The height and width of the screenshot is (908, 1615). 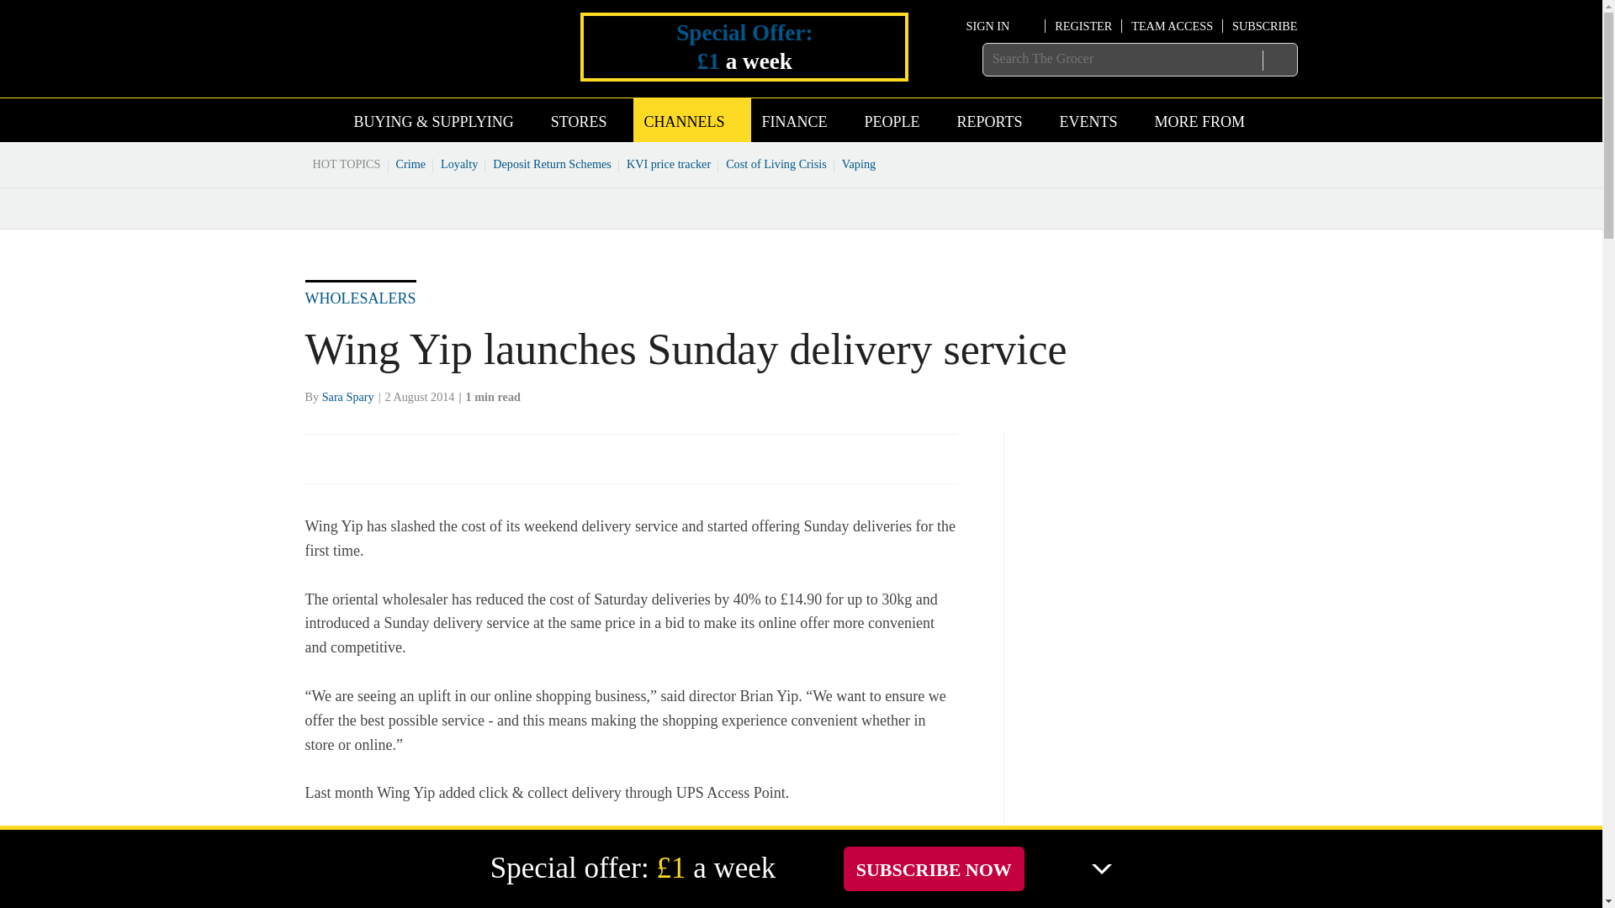 I want to click on Email this article, so click(x=429, y=457).